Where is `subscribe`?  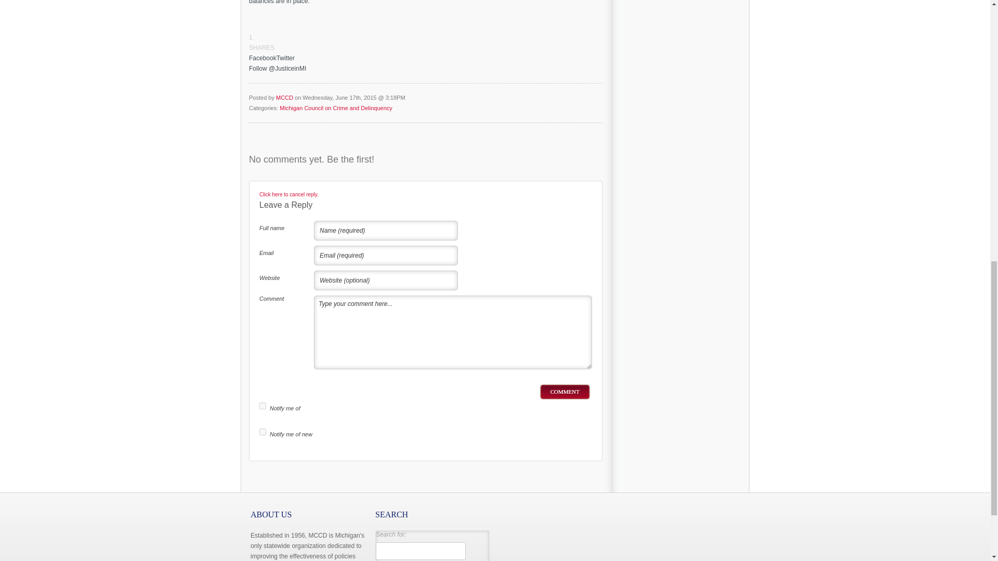
subscribe is located at coordinates (263, 432).